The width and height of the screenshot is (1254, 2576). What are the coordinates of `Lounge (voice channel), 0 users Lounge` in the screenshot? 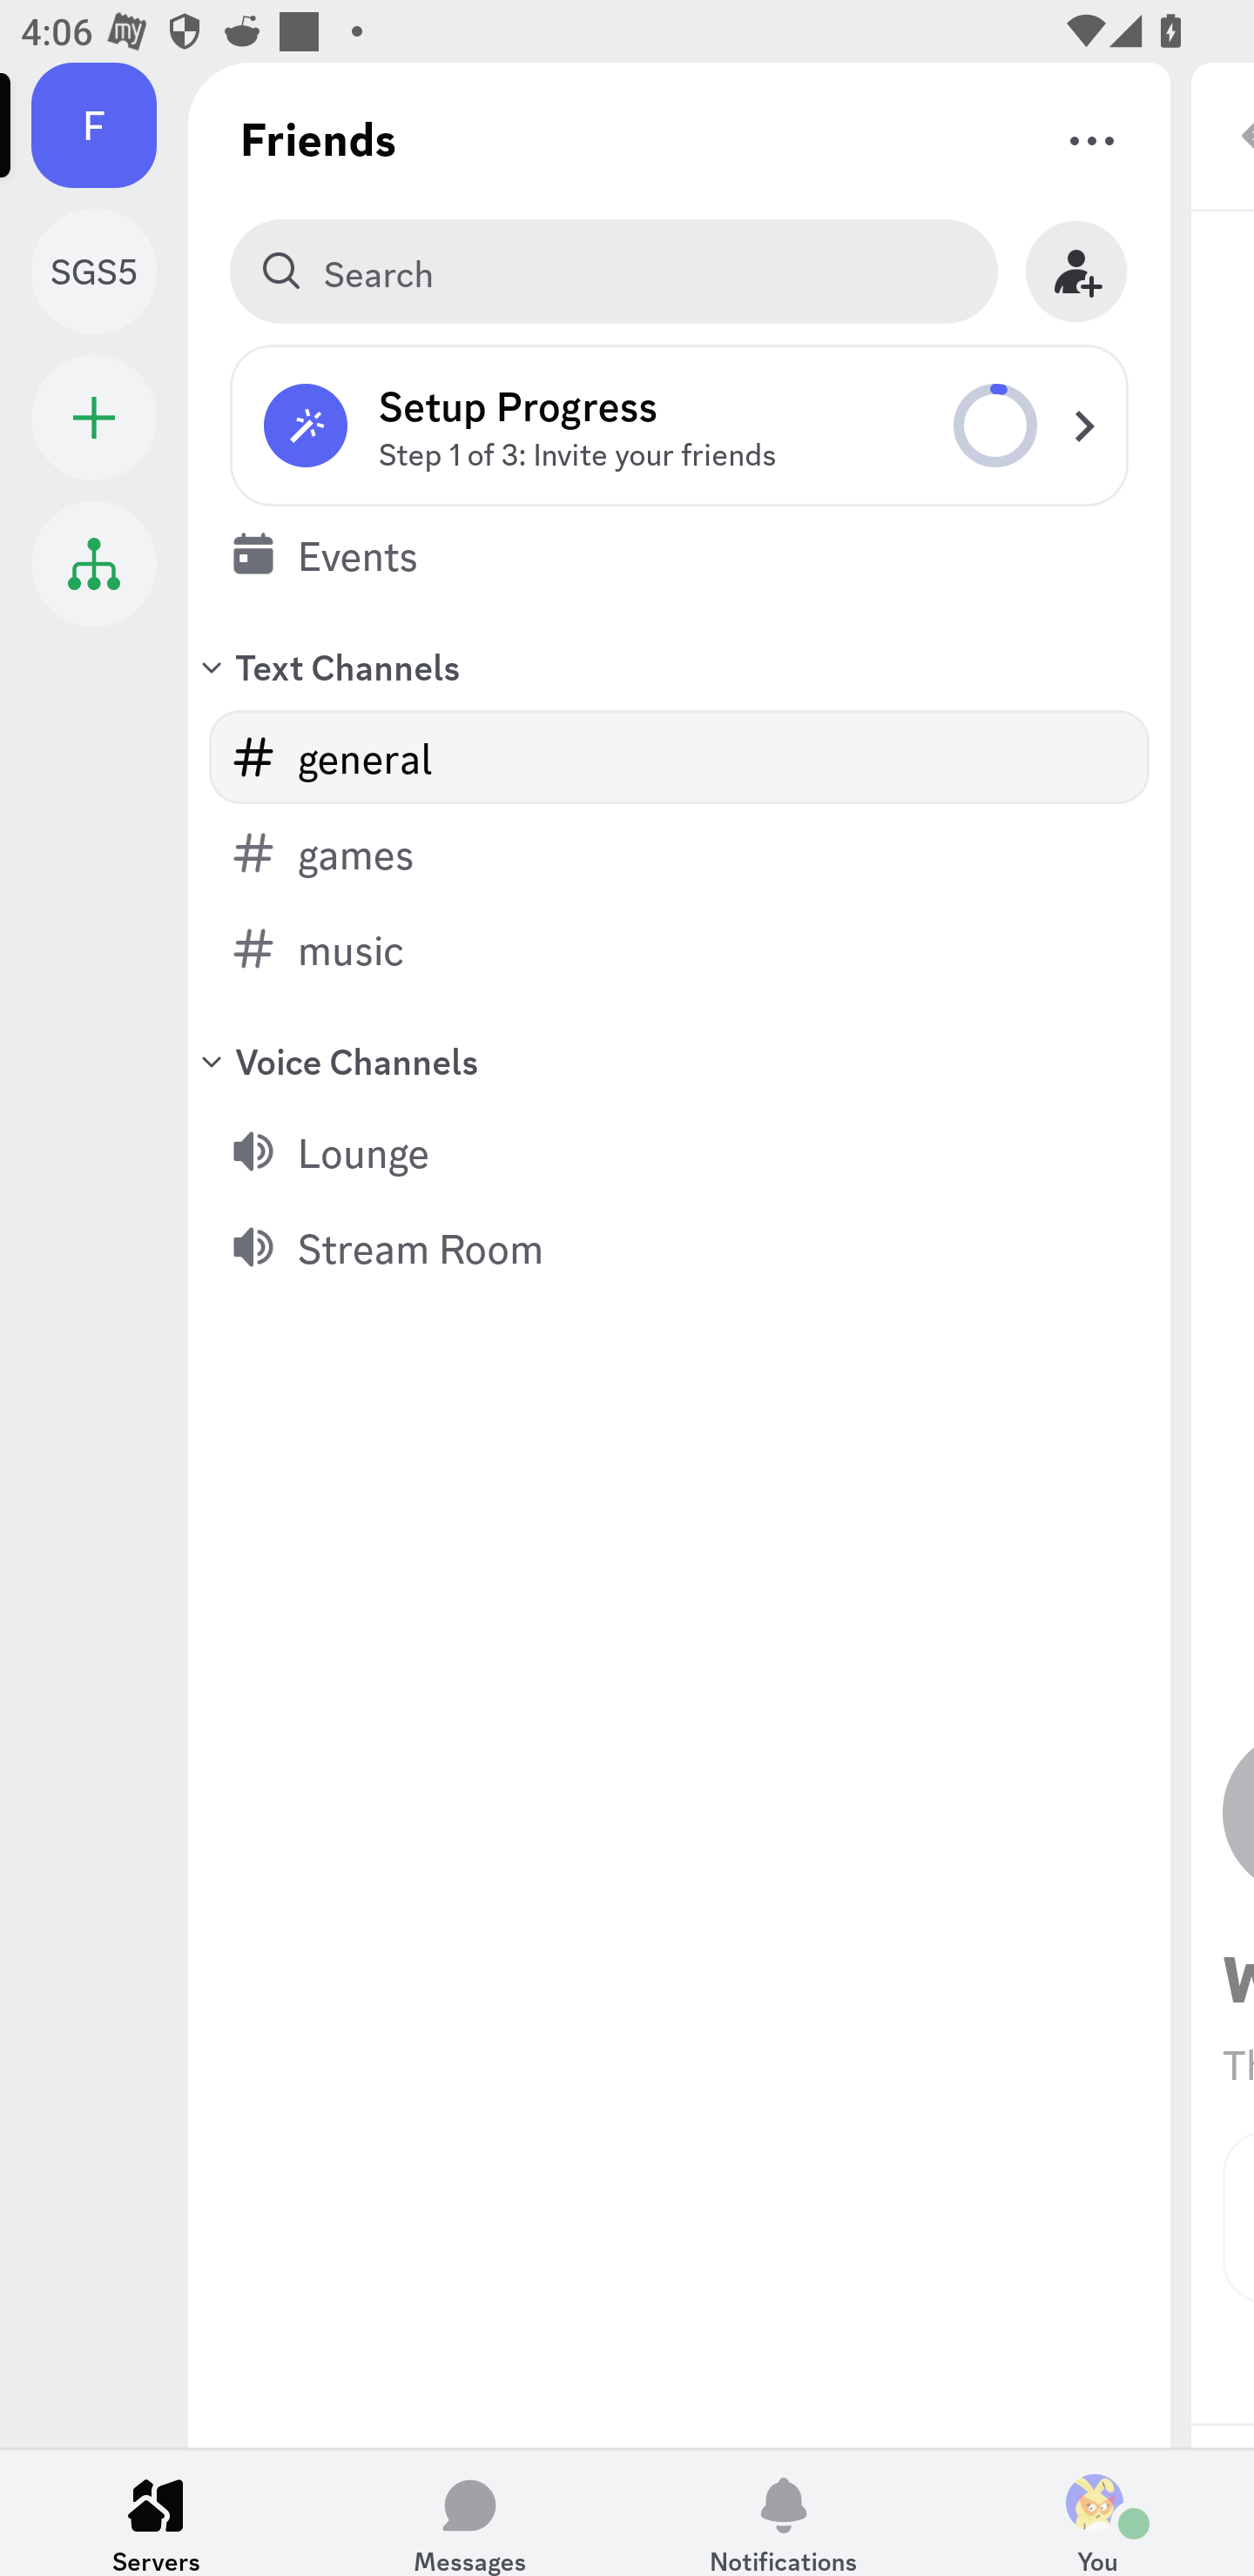 It's located at (679, 1150).